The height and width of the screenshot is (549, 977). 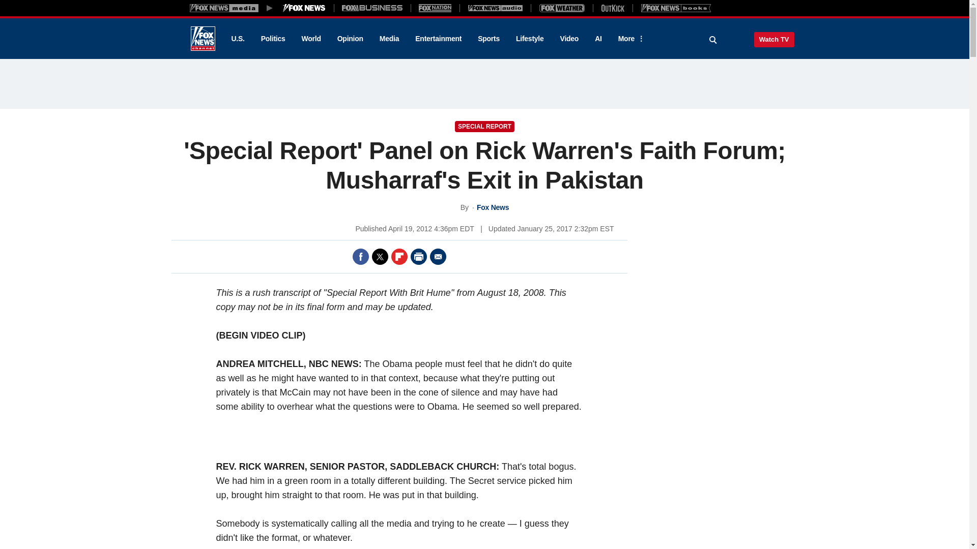 What do you see at coordinates (372, 8) in the screenshot?
I see `Fox Business` at bounding box center [372, 8].